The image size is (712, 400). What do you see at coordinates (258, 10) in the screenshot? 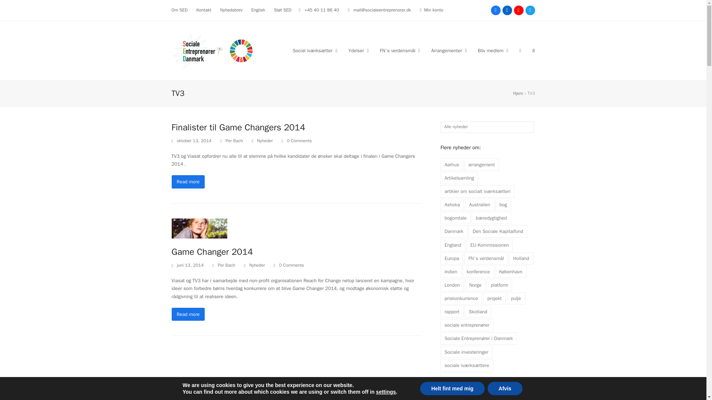
I see `English` at bounding box center [258, 10].